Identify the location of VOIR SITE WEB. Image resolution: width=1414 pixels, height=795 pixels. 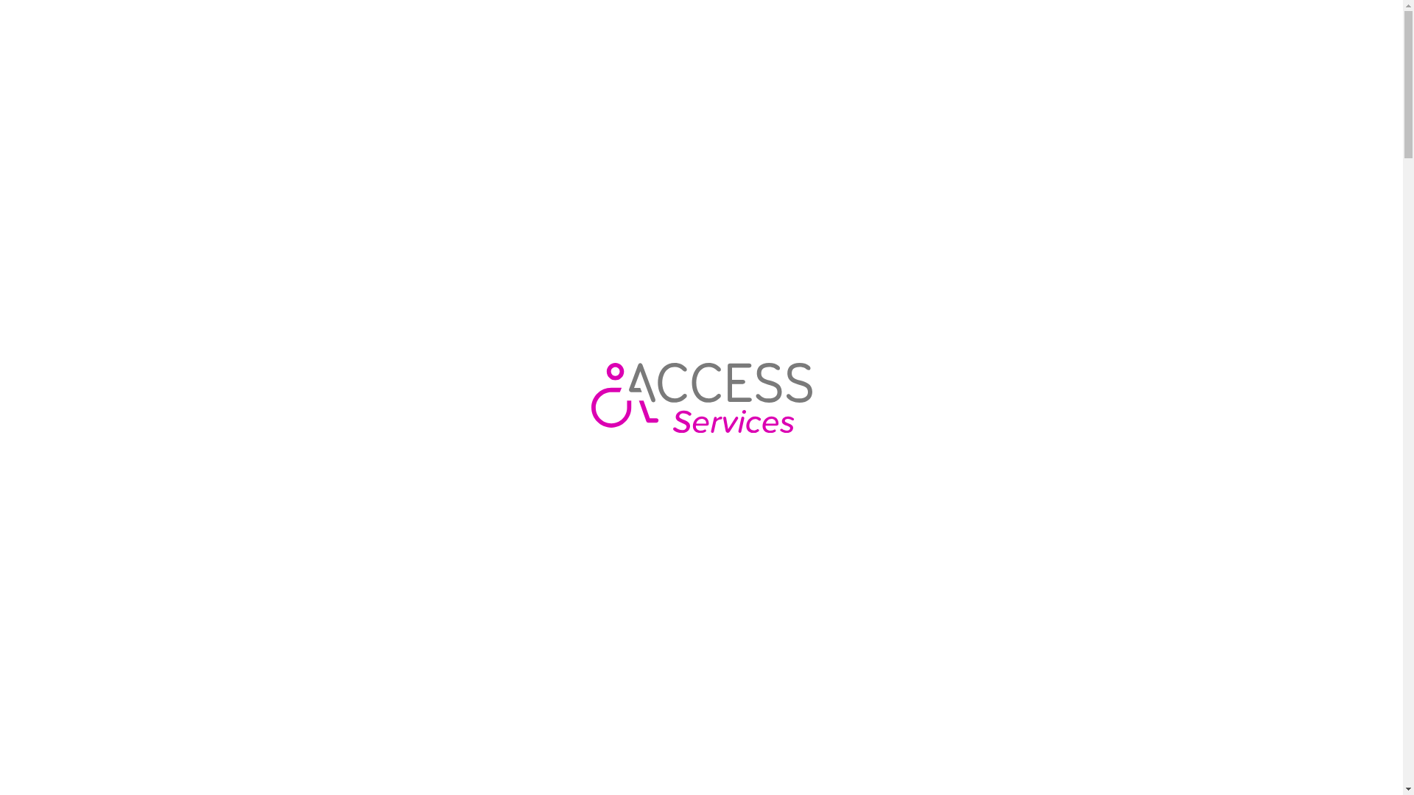
(1043, 420).